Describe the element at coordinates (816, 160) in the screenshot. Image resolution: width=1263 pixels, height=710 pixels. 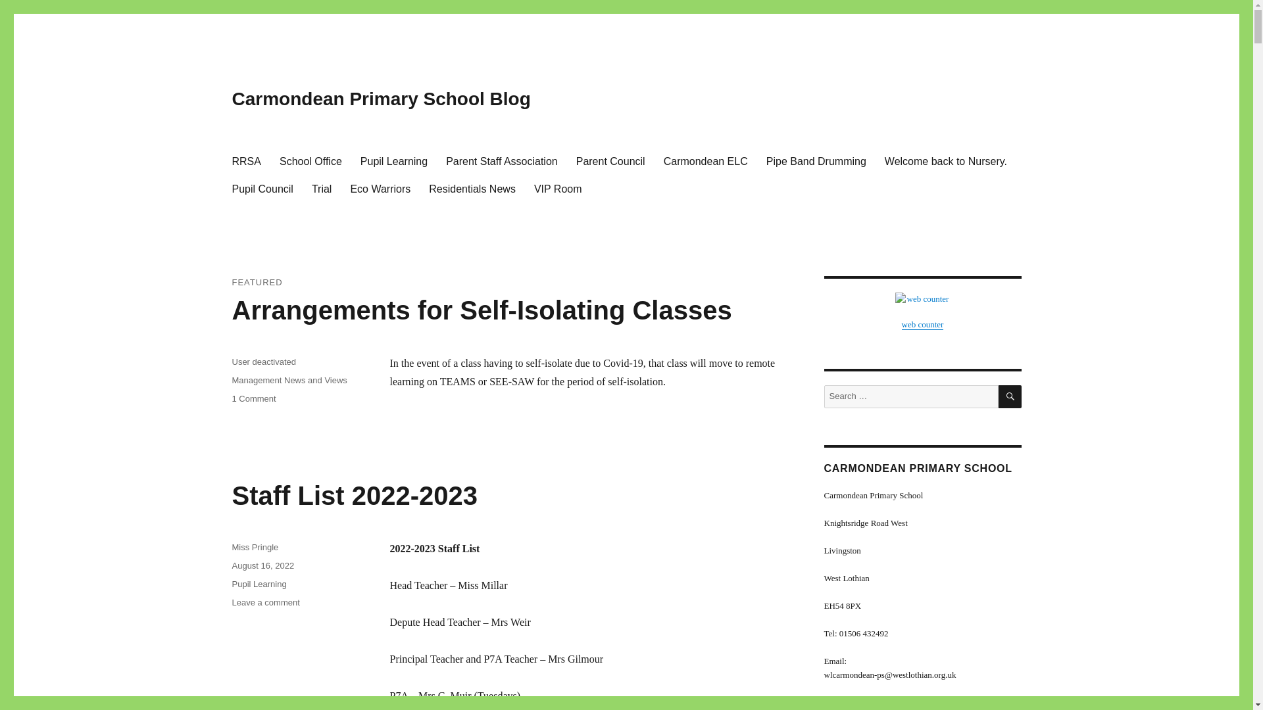
I see `School Office` at that location.